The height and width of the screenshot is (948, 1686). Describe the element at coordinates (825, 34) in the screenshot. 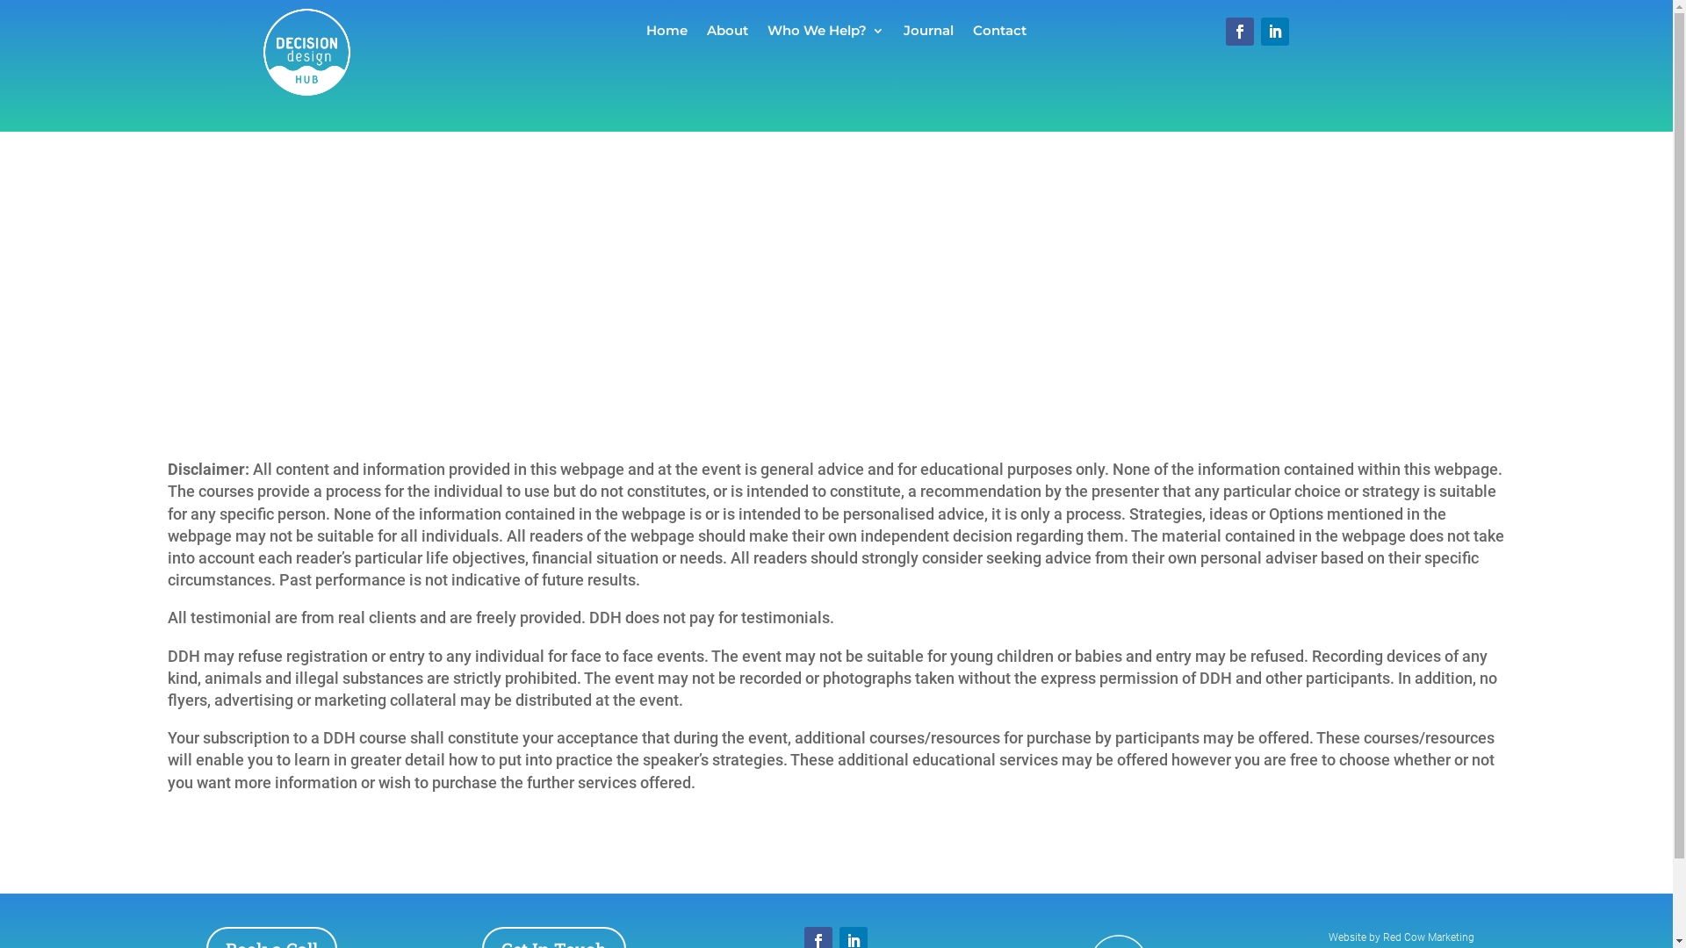

I see `Who We Help?` at that location.